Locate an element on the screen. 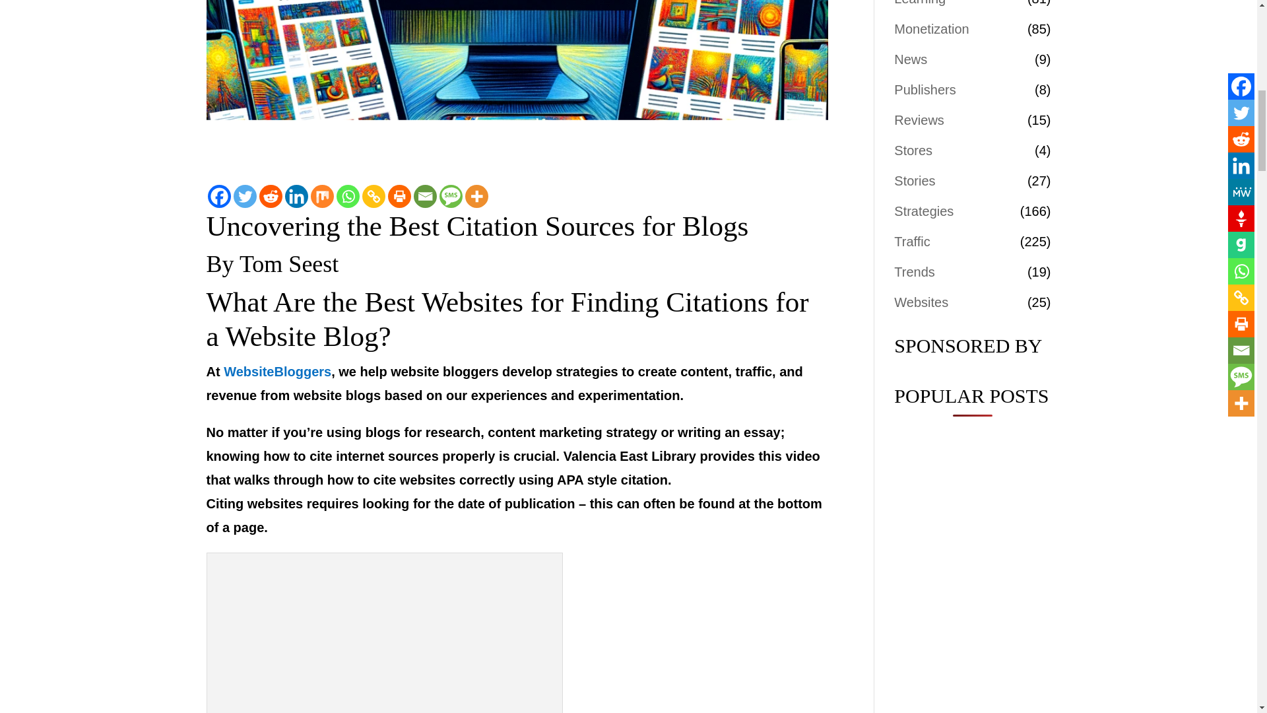  Twitter is located at coordinates (245, 196).